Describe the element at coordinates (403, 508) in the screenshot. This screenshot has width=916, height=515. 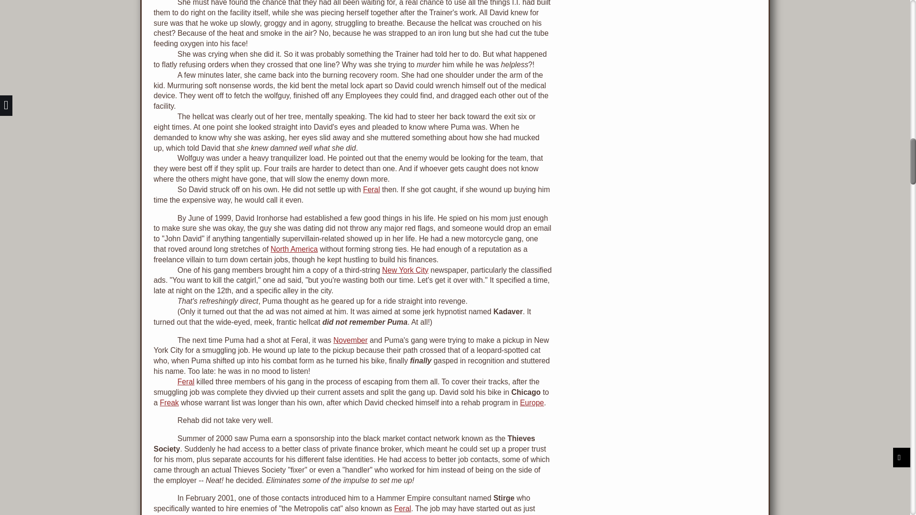
I see `Feral` at that location.